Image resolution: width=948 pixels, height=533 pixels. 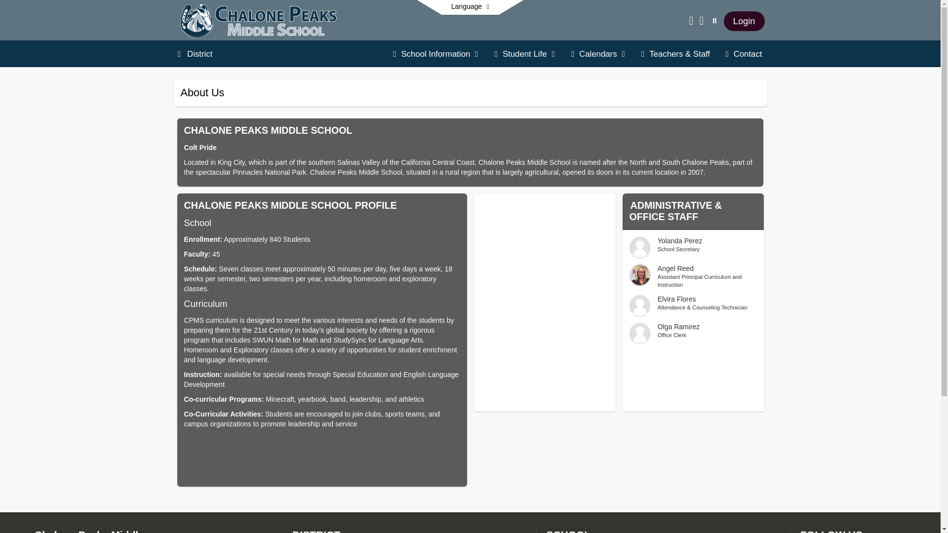 I want to click on DISTRICT, so click(x=745, y=21).